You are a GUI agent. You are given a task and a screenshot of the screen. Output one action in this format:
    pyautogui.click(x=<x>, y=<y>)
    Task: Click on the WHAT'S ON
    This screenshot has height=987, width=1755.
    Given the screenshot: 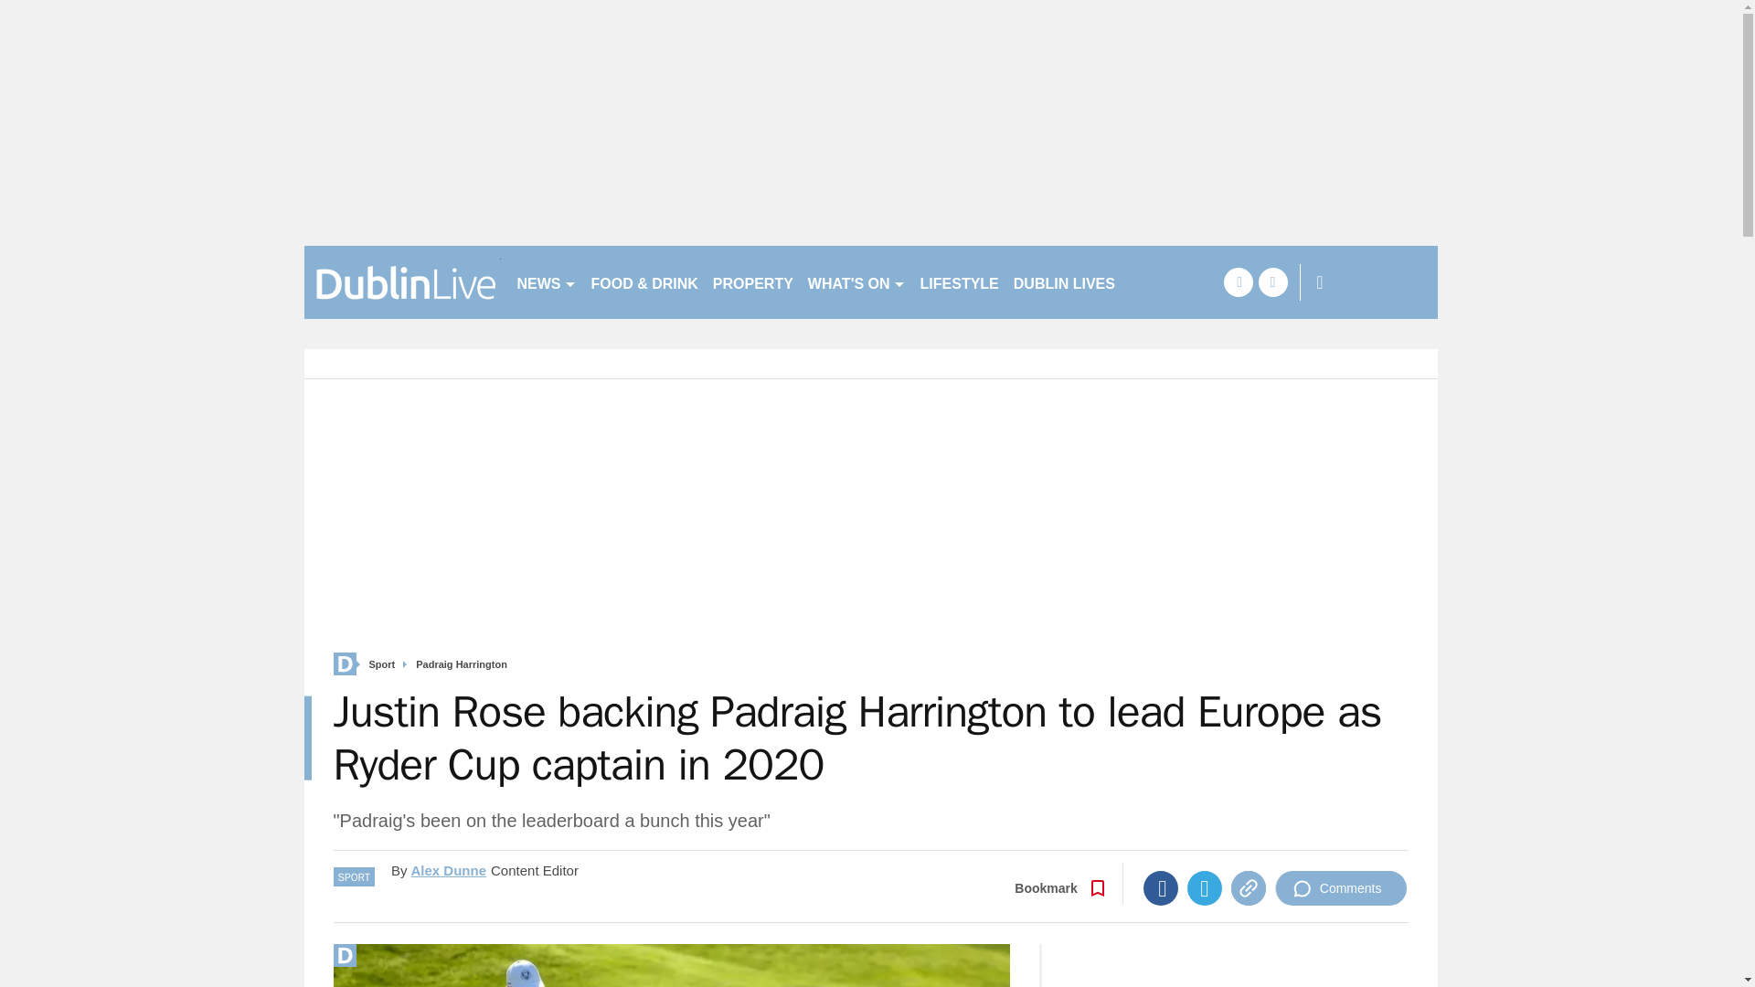 What is the action you would take?
    pyautogui.click(x=856, y=281)
    